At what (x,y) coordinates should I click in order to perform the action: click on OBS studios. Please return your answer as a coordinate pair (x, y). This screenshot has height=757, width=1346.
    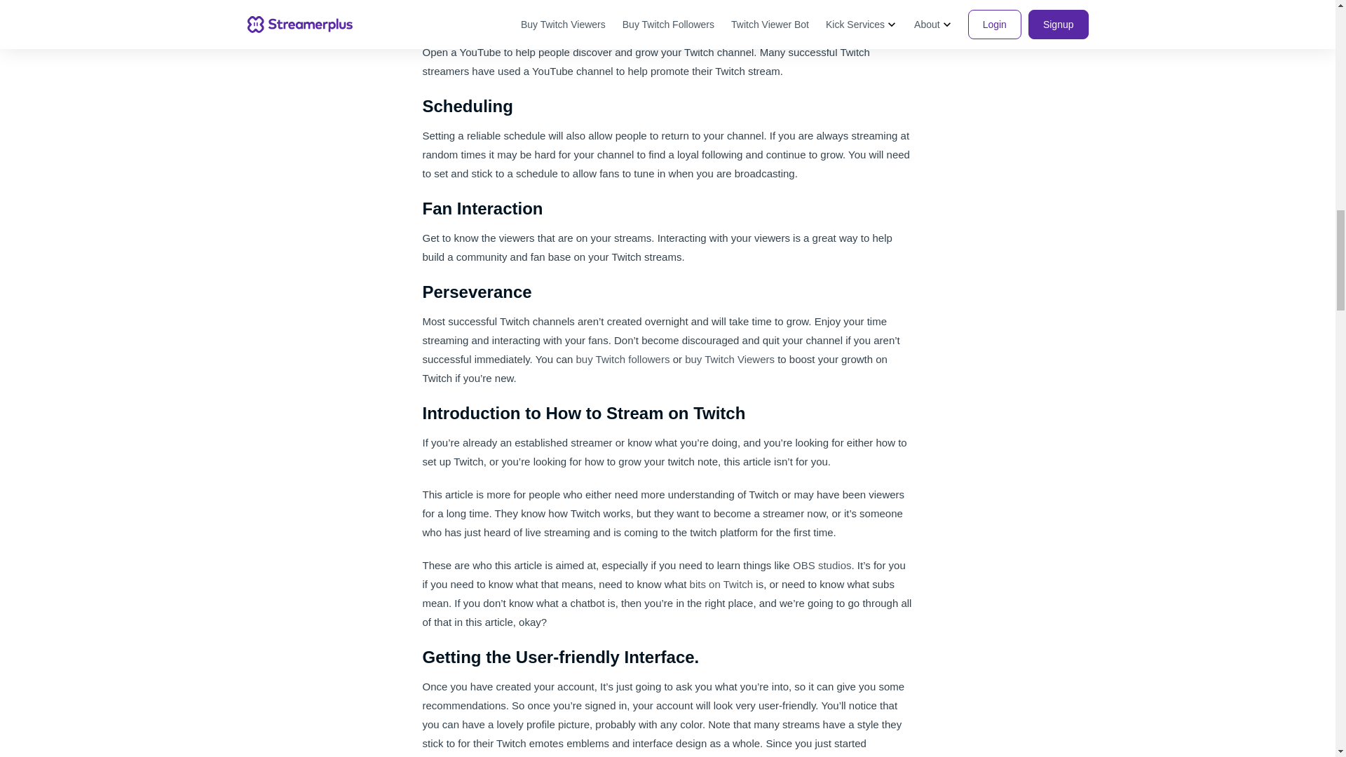
    Looking at the image, I should click on (822, 565).